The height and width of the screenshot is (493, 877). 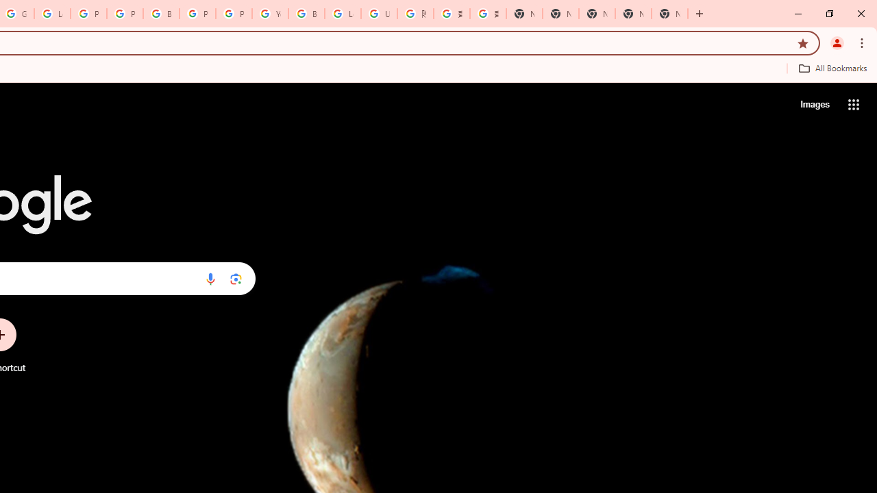 What do you see at coordinates (210, 279) in the screenshot?
I see `Search by voice` at bounding box center [210, 279].